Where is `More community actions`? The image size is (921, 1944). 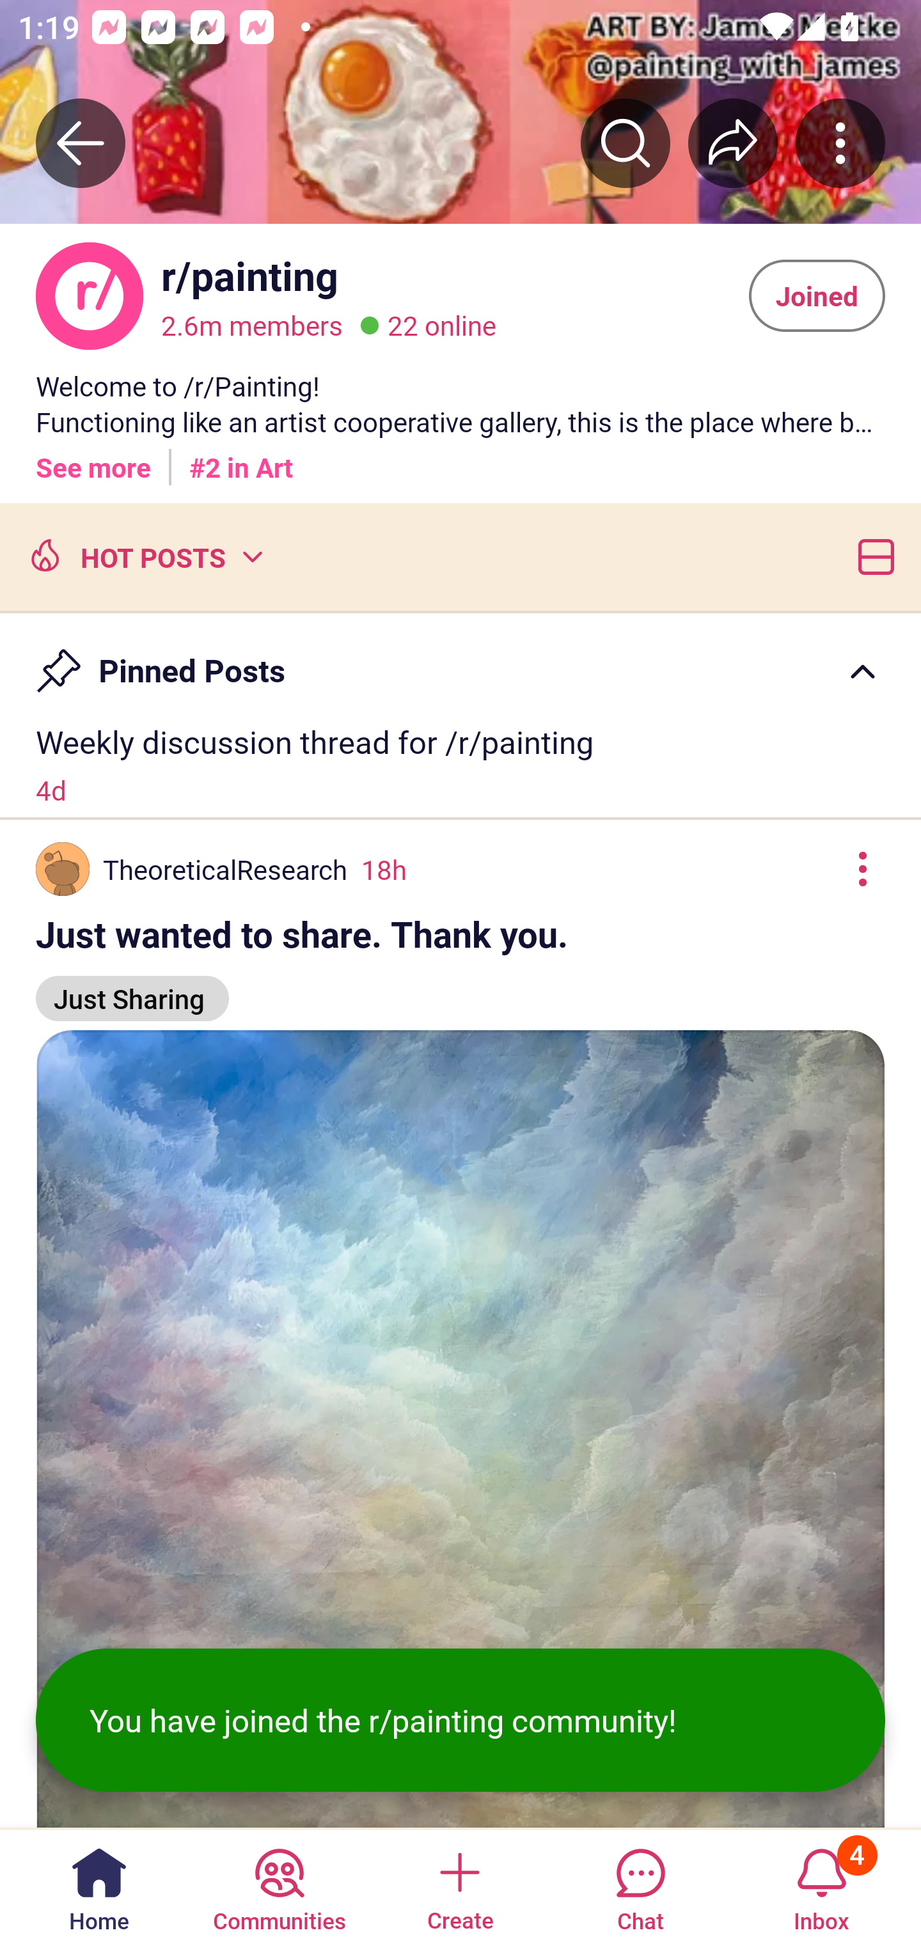
More community actions is located at coordinates (840, 143).